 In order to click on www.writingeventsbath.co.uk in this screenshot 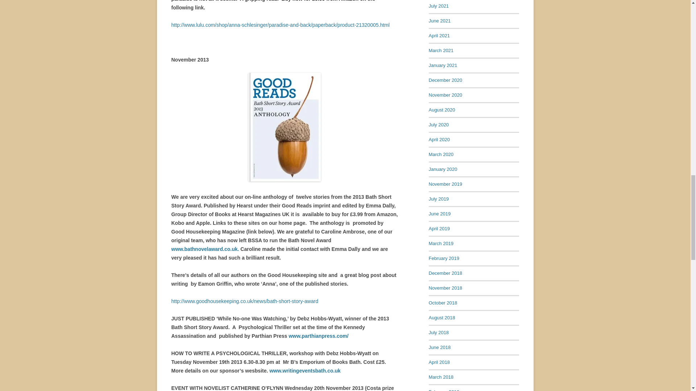, I will do `click(304, 371)`.